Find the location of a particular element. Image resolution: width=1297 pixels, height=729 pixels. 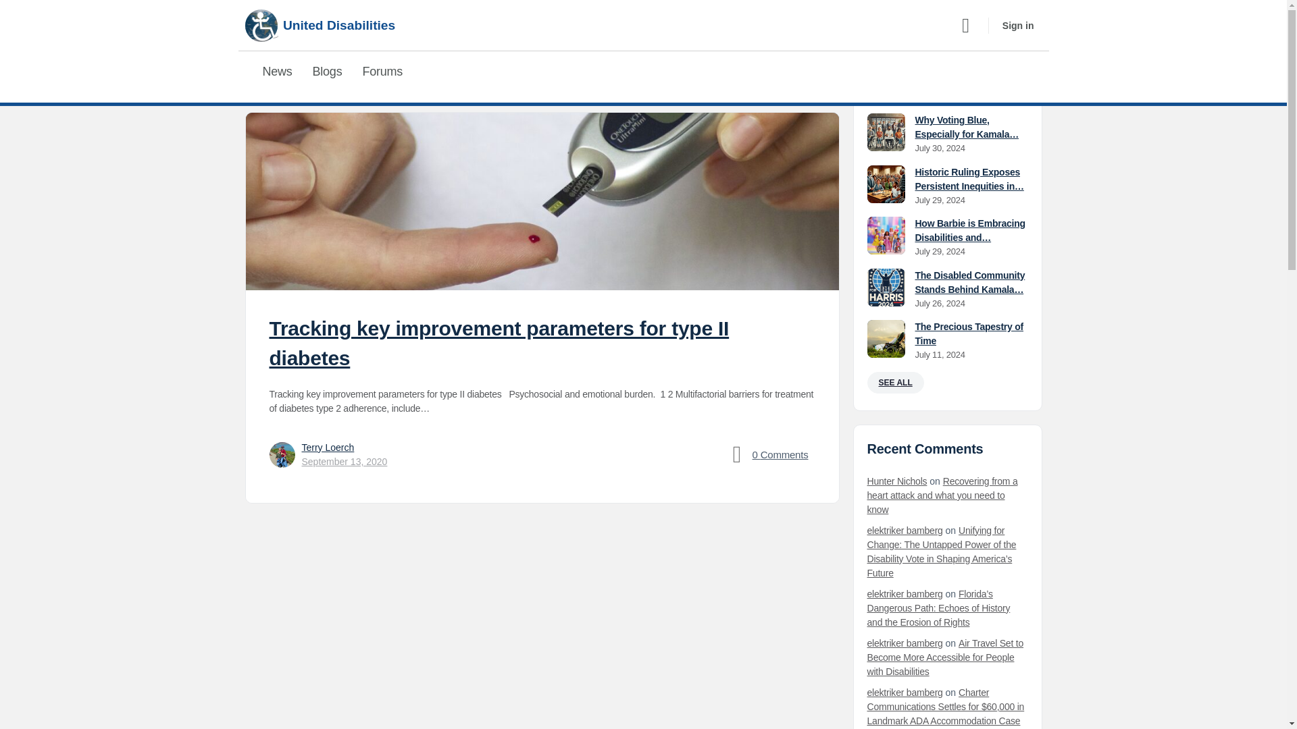

Terry Loerch is located at coordinates (327, 447).